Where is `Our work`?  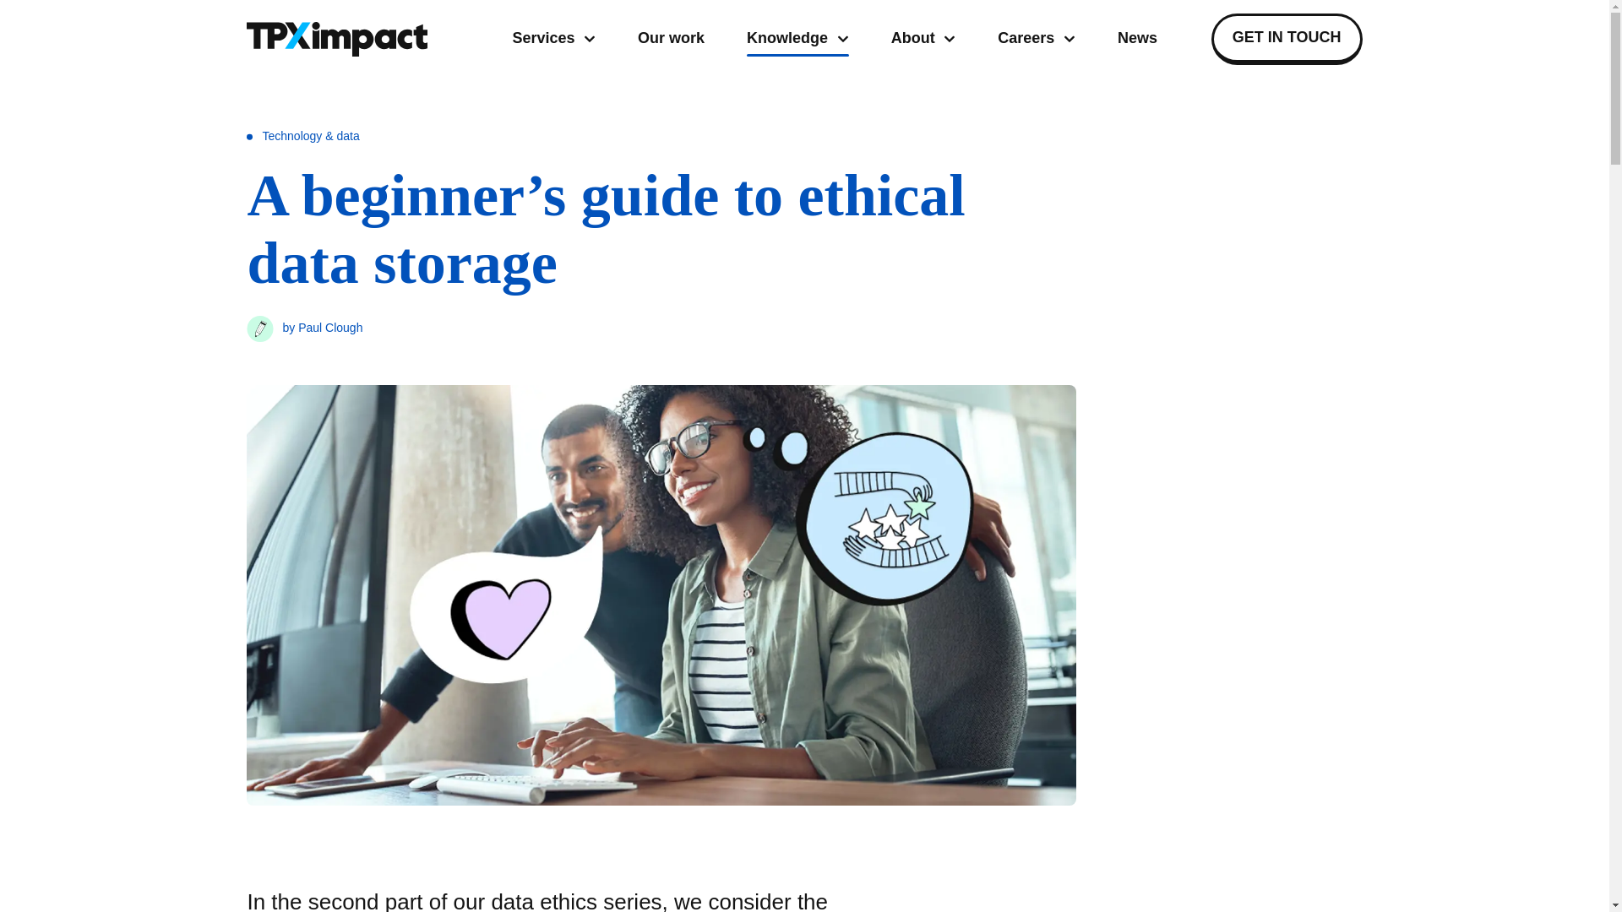 Our work is located at coordinates (671, 39).